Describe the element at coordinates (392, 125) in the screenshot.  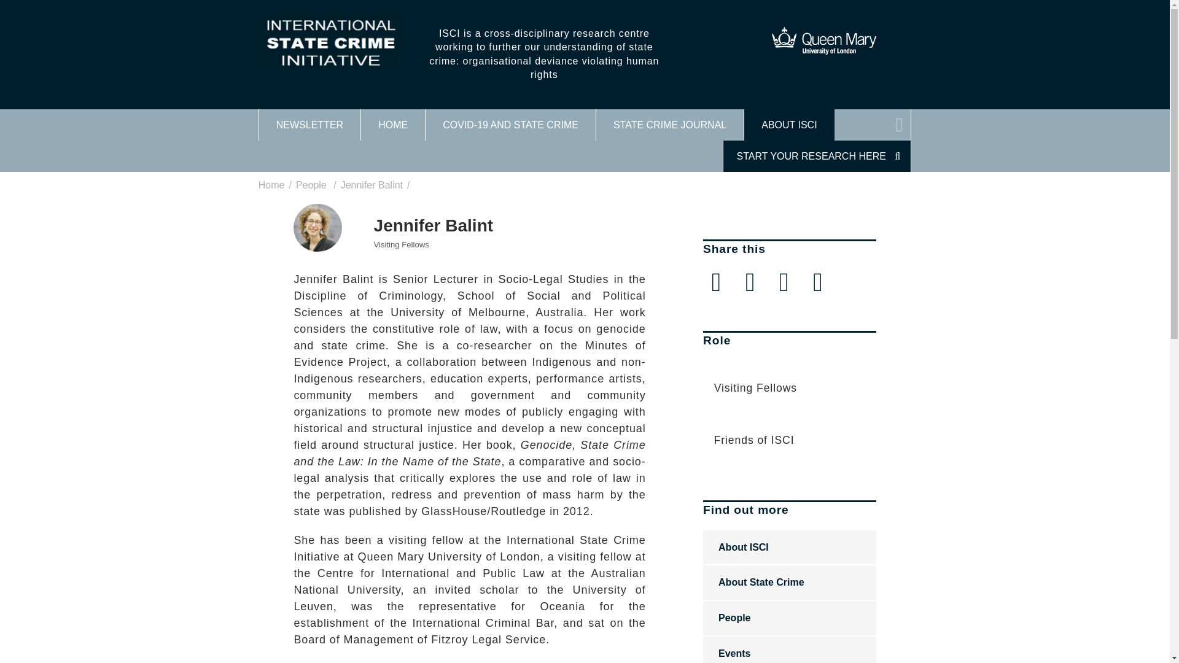
I see `HOME` at that location.